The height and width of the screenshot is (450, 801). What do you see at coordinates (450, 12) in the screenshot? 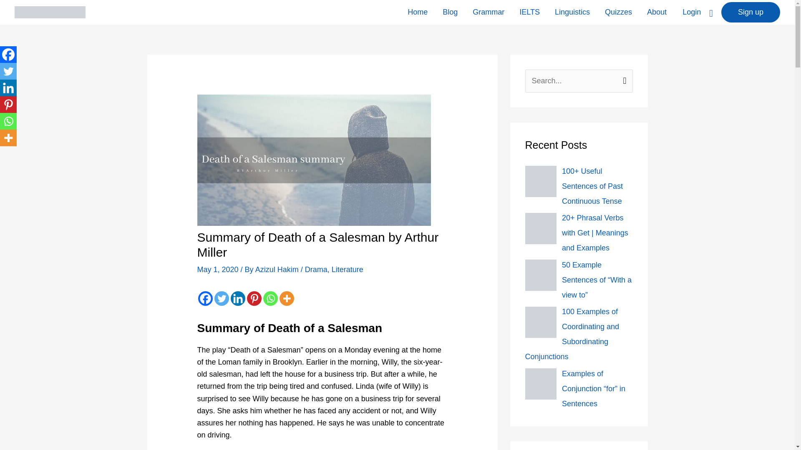
I see `Blog` at bounding box center [450, 12].